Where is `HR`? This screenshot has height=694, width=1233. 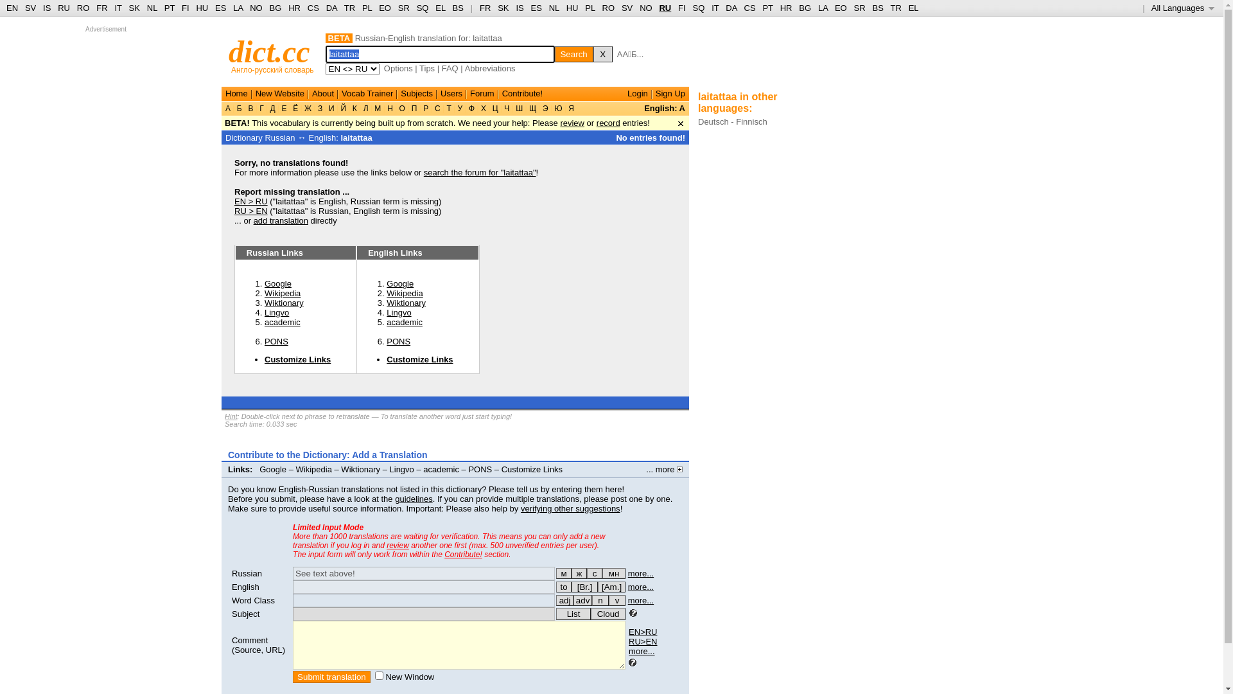 HR is located at coordinates (294, 8).